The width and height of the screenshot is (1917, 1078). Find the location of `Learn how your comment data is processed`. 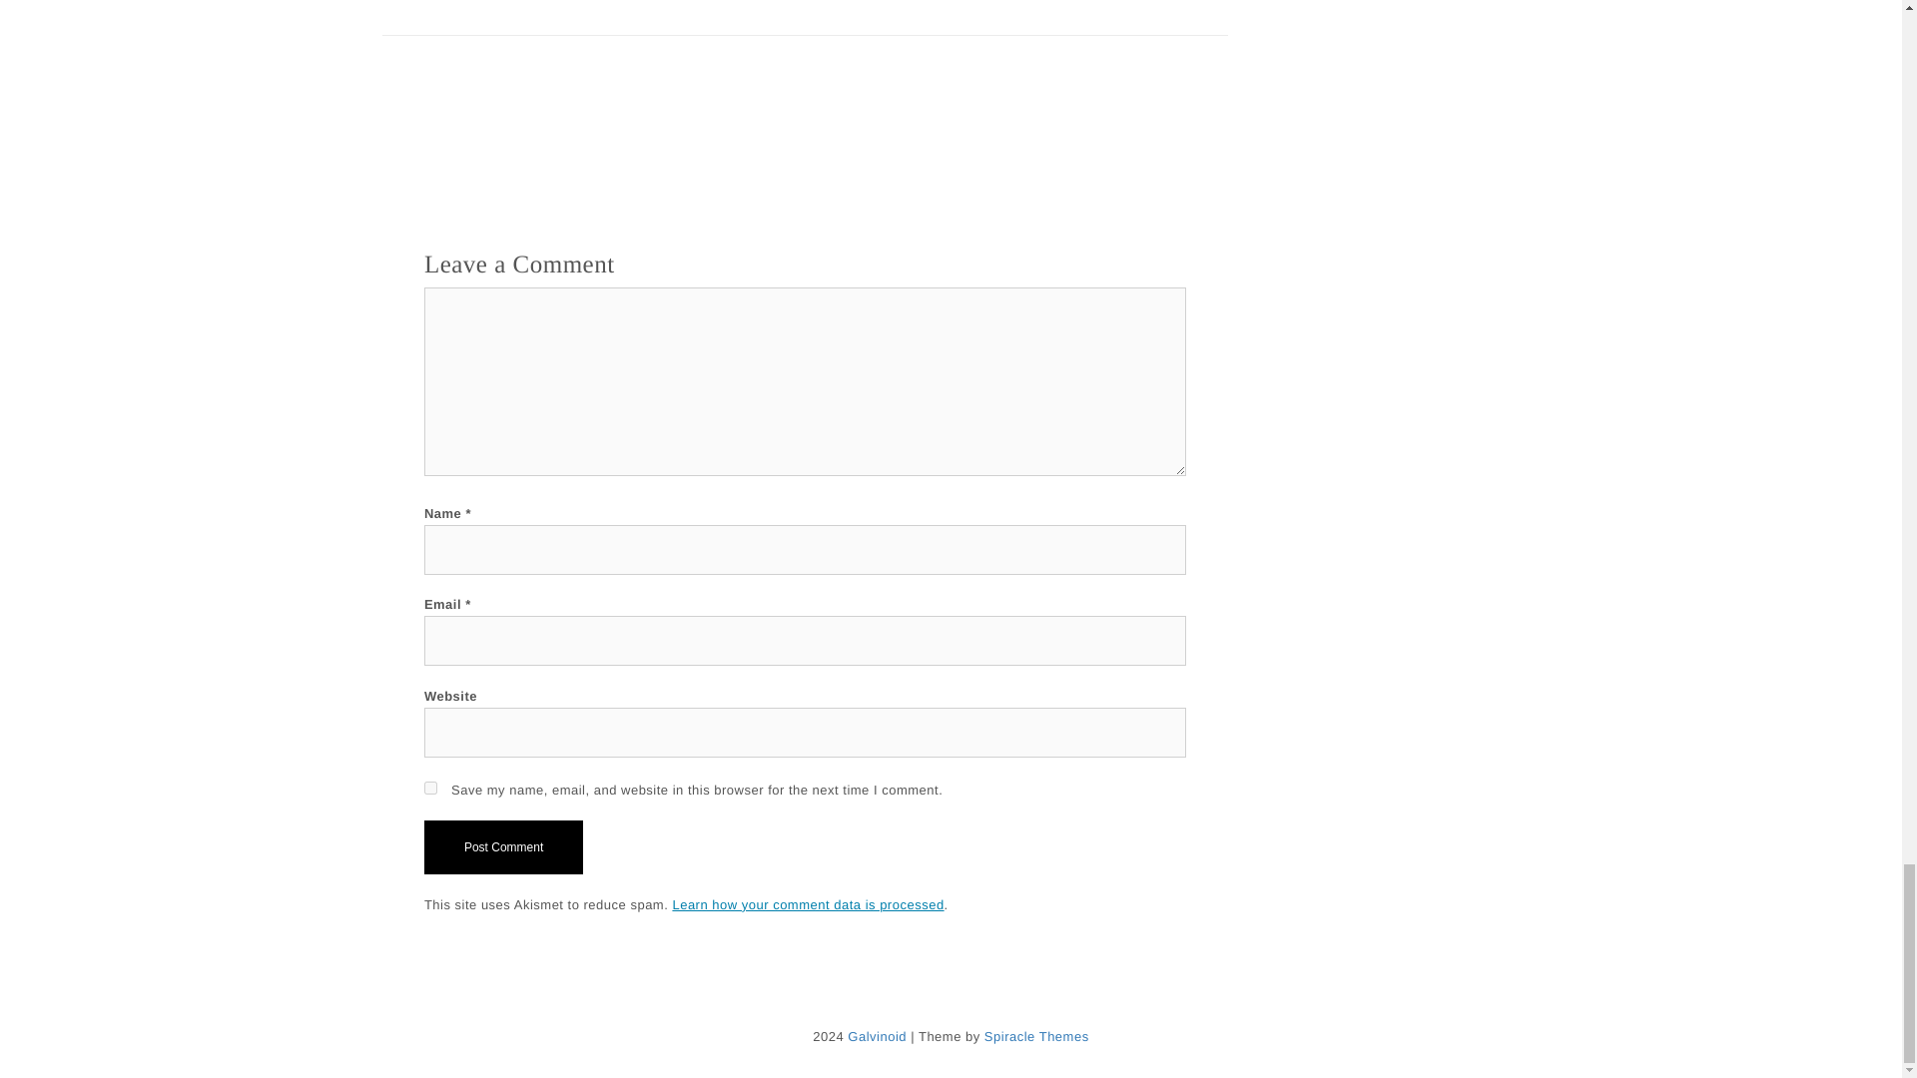

Learn how your comment data is processed is located at coordinates (807, 905).